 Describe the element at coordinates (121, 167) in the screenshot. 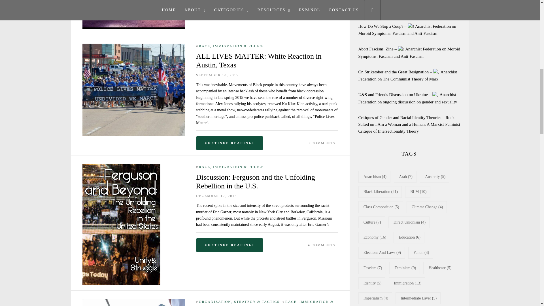

I see `Discussion: Ferguson and the Unfolding Rebellion in the U.S.` at that location.